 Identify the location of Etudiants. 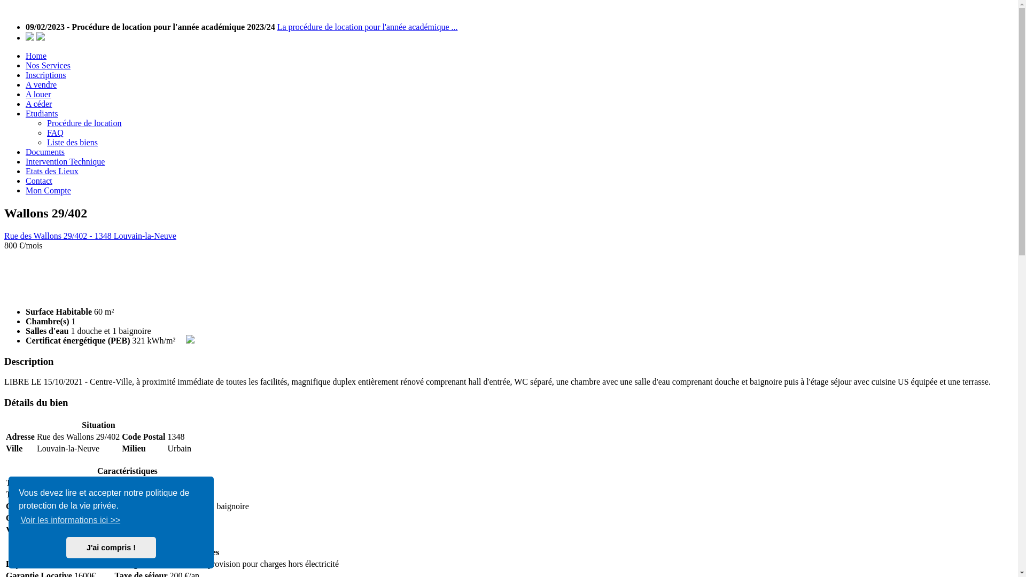
(42, 113).